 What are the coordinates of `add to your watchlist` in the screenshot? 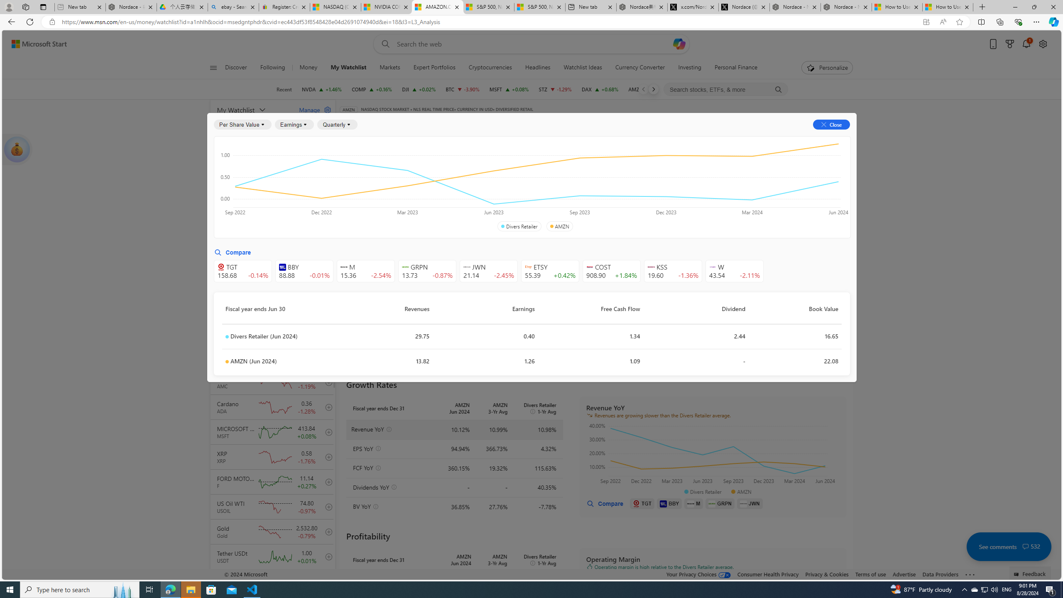 It's located at (327, 581).